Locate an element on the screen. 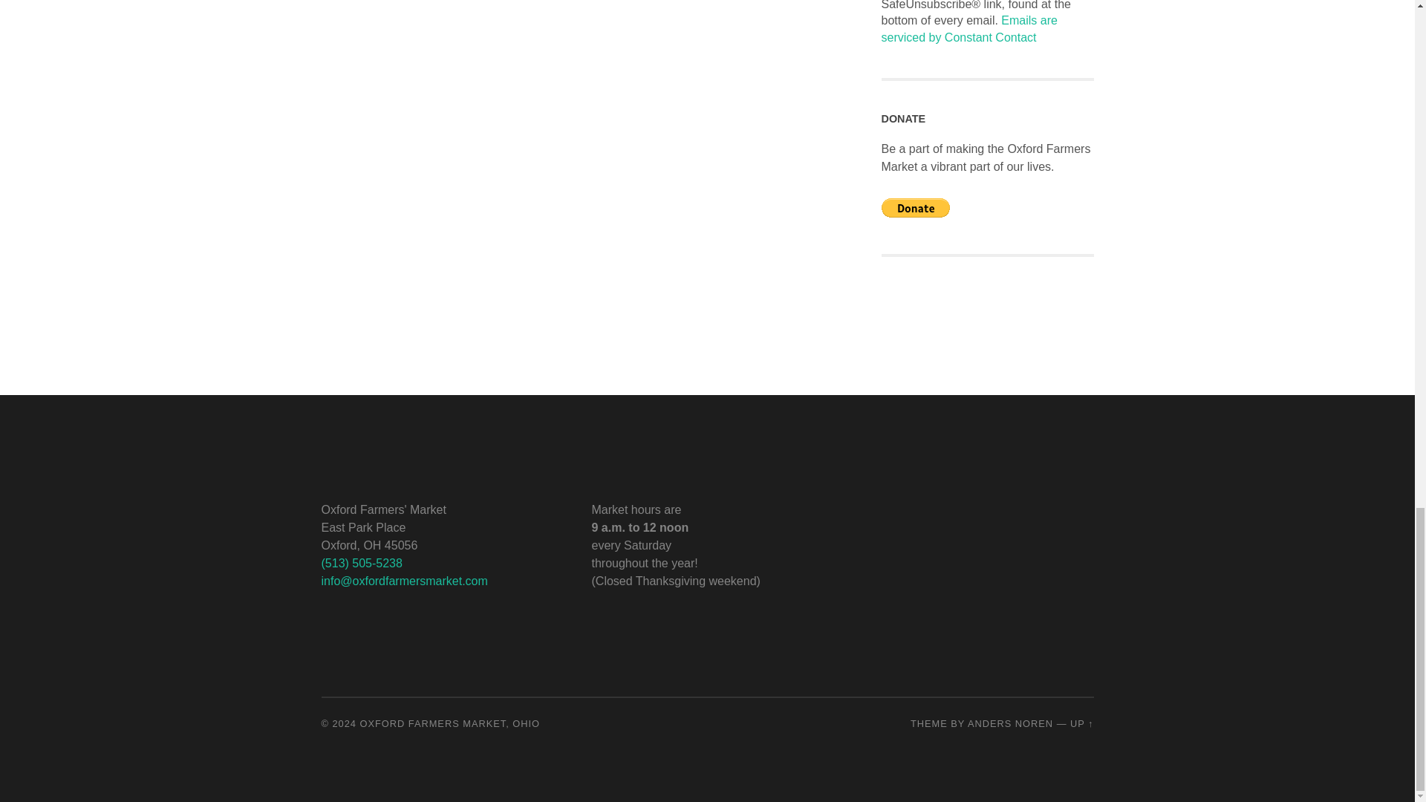 The width and height of the screenshot is (1426, 802). To the top is located at coordinates (1081, 723).